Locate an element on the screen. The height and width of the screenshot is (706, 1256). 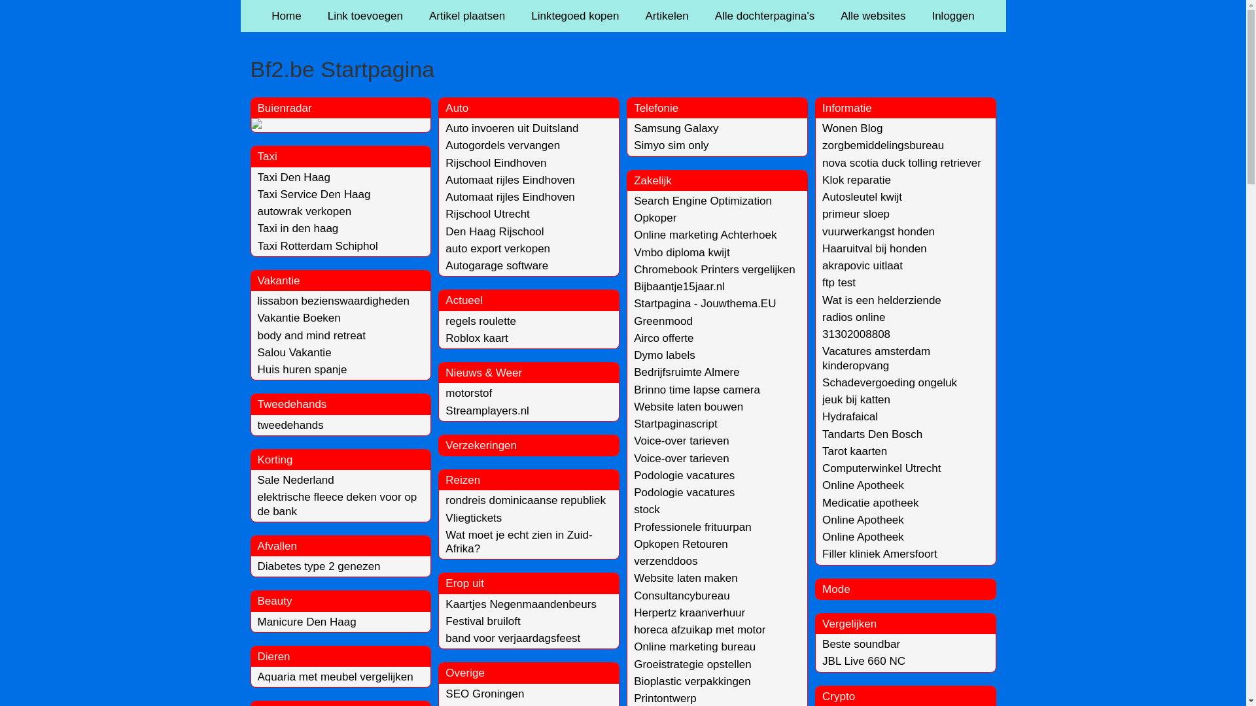
Korting is located at coordinates (275, 460).